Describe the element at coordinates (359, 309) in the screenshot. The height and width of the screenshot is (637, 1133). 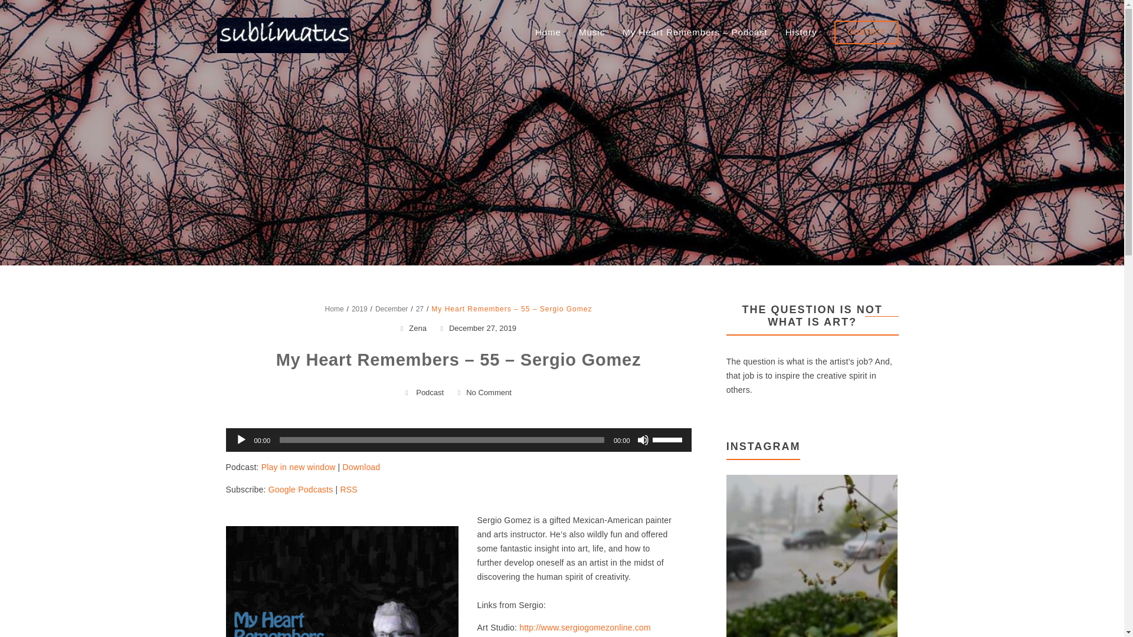
I see `2019` at that location.